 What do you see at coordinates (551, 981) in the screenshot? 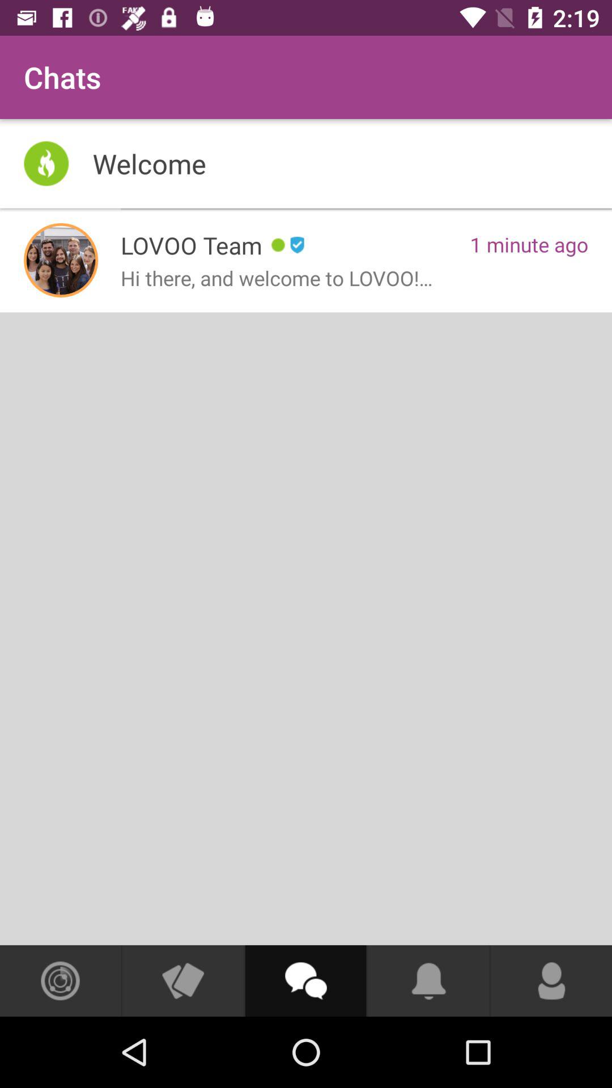
I see `open your profile` at bounding box center [551, 981].